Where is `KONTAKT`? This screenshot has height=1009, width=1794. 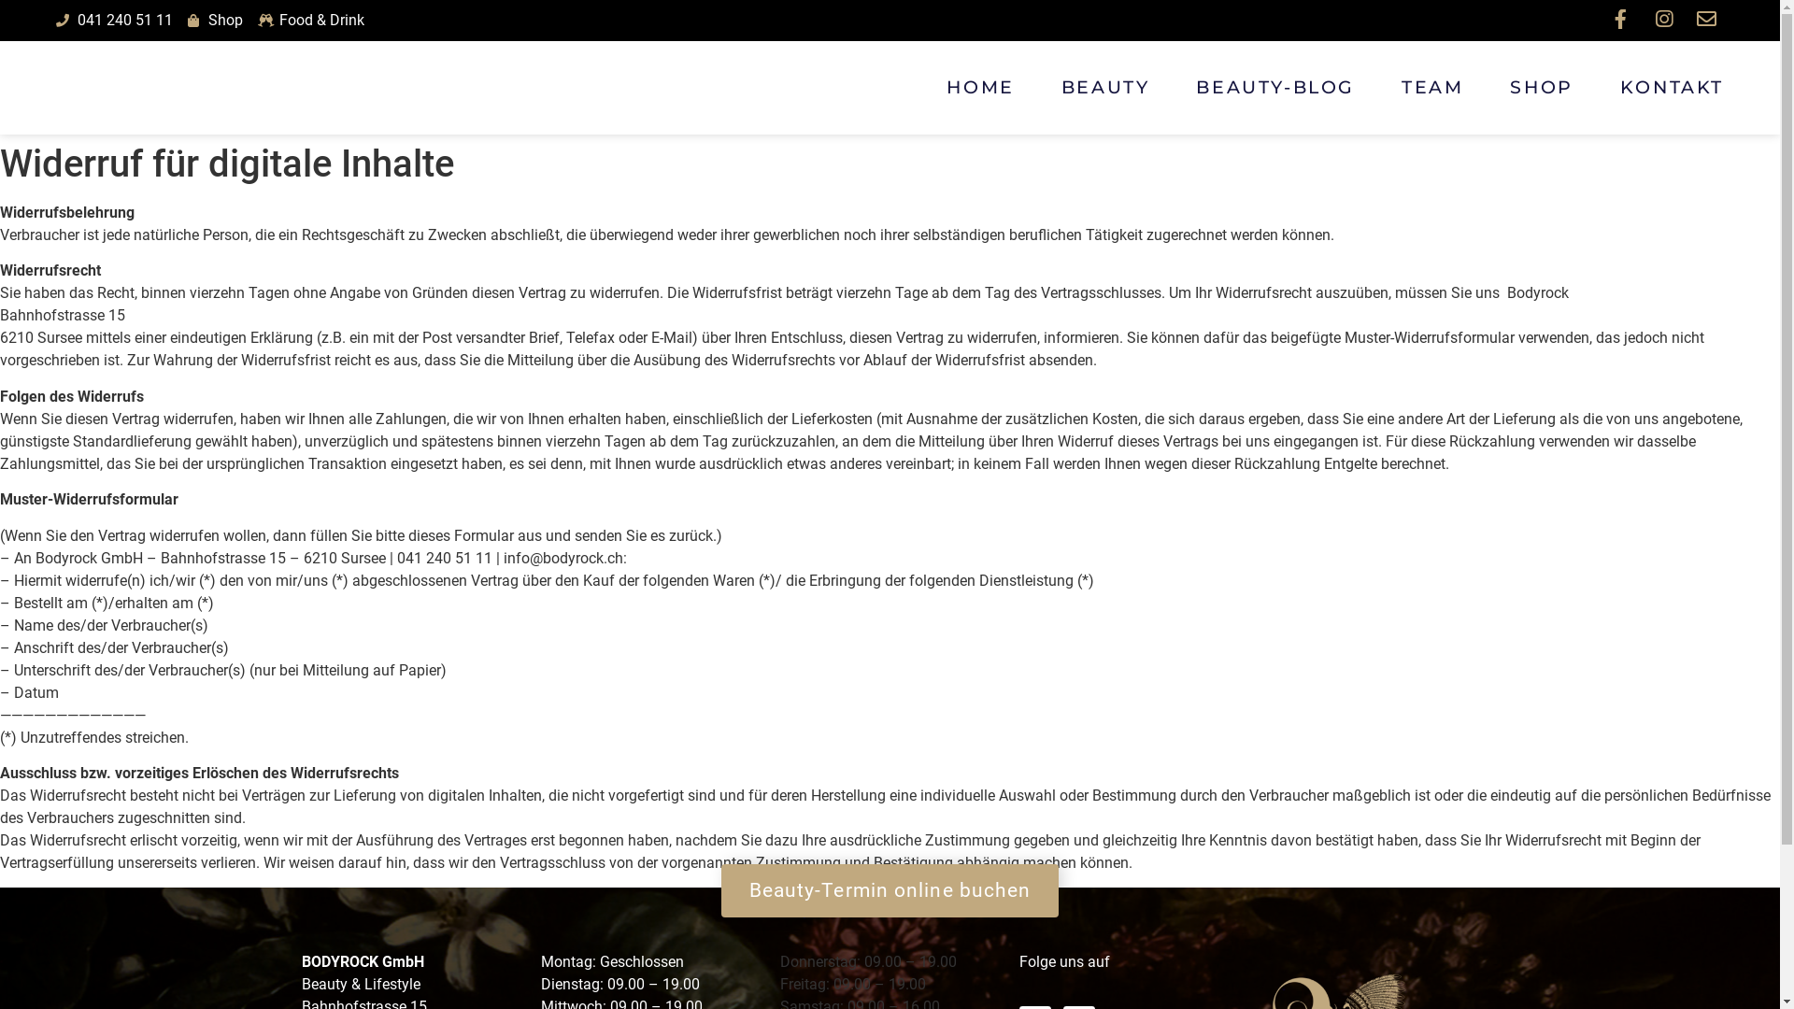
KONTAKT is located at coordinates (1673, 88).